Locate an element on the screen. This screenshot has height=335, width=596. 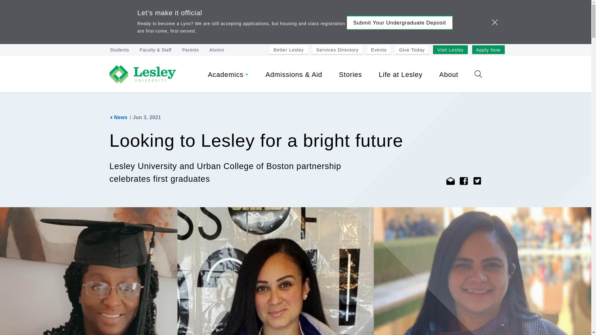
Services Directory is located at coordinates (337, 49).